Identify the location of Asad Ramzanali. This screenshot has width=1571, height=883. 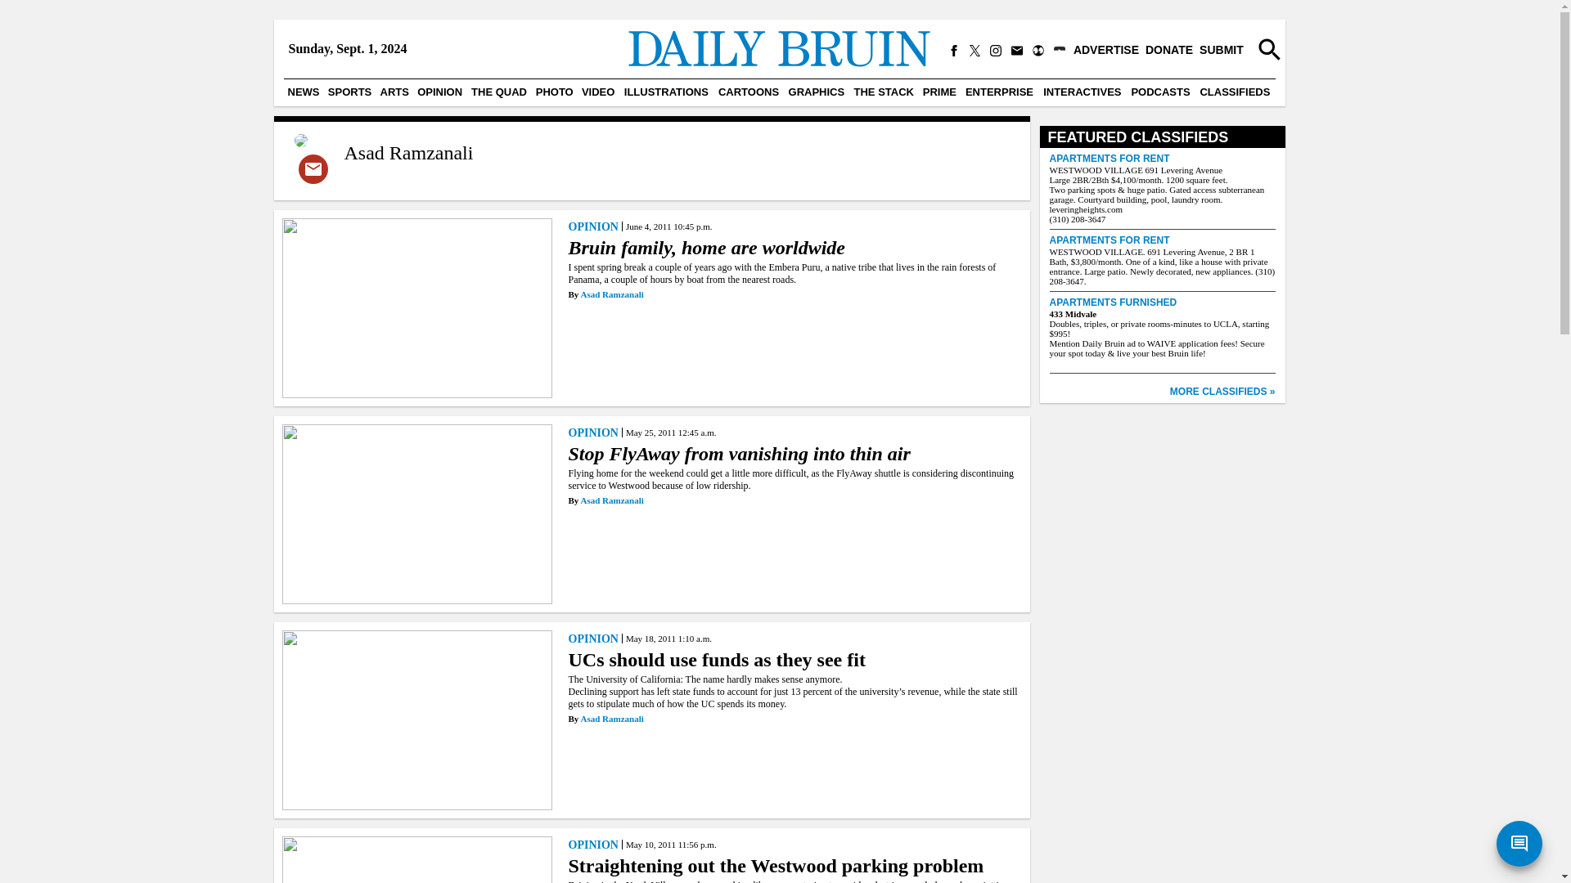
(610, 500).